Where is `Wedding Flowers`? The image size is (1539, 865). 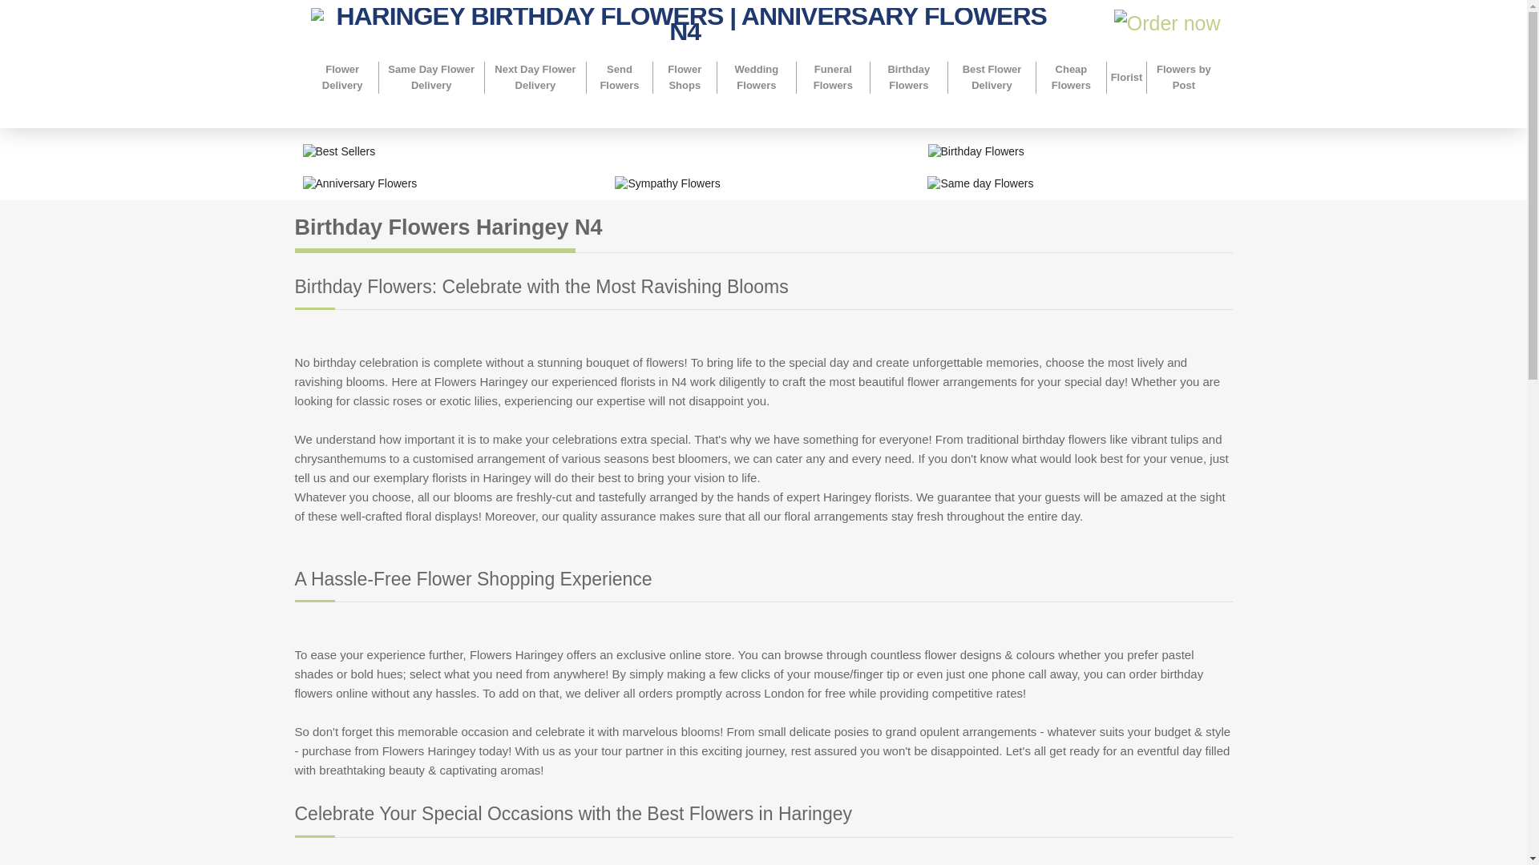
Wedding Flowers is located at coordinates (757, 77).